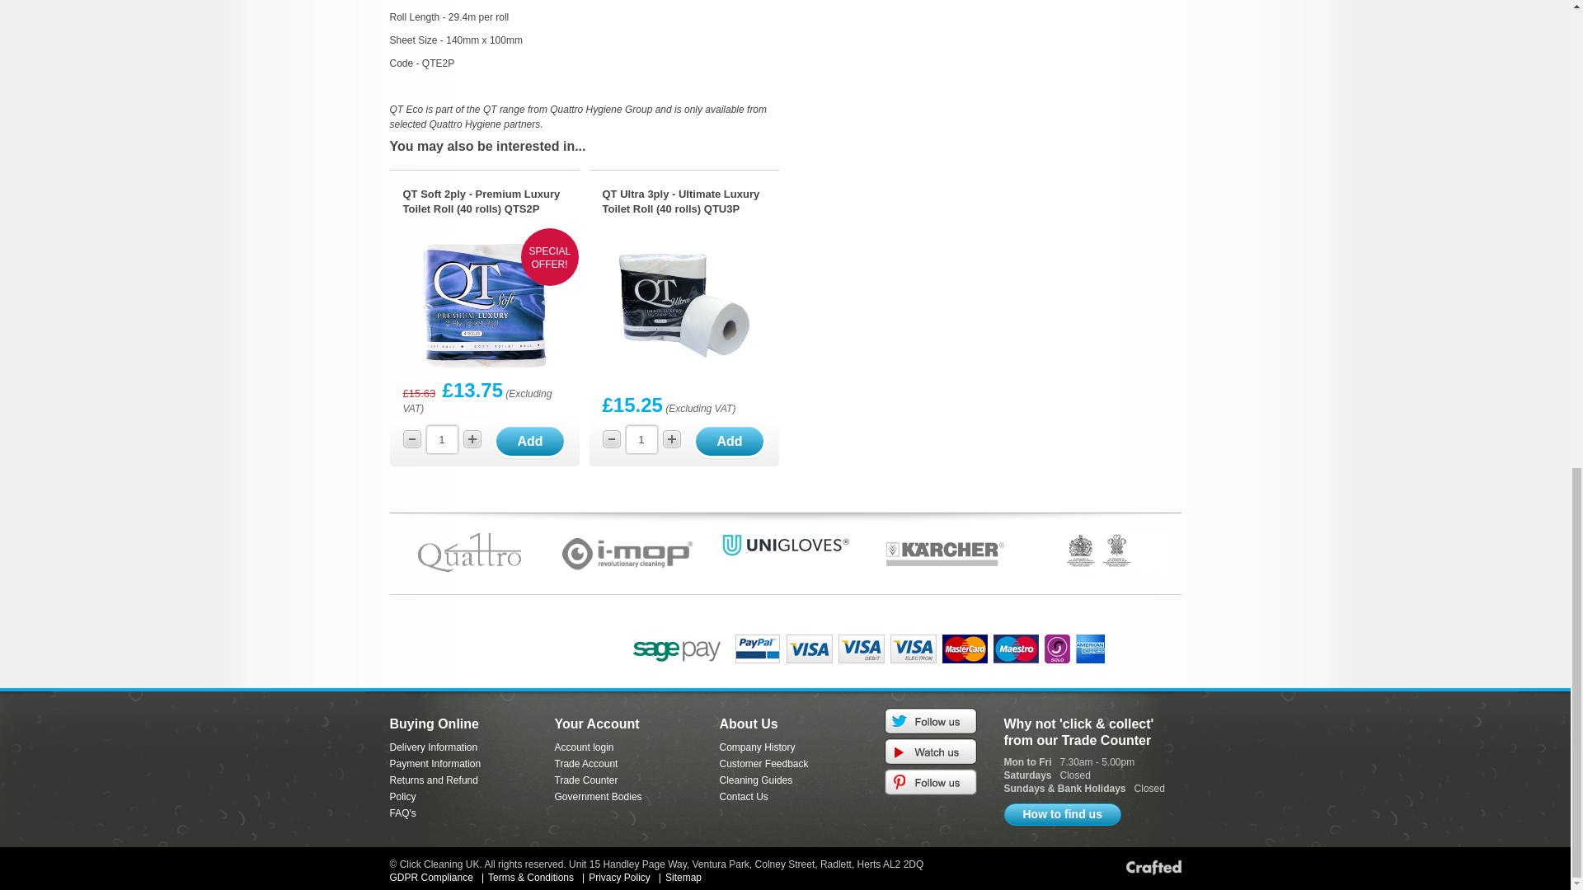 This screenshot has width=1583, height=890. Describe the element at coordinates (441, 439) in the screenshot. I see `1` at that location.